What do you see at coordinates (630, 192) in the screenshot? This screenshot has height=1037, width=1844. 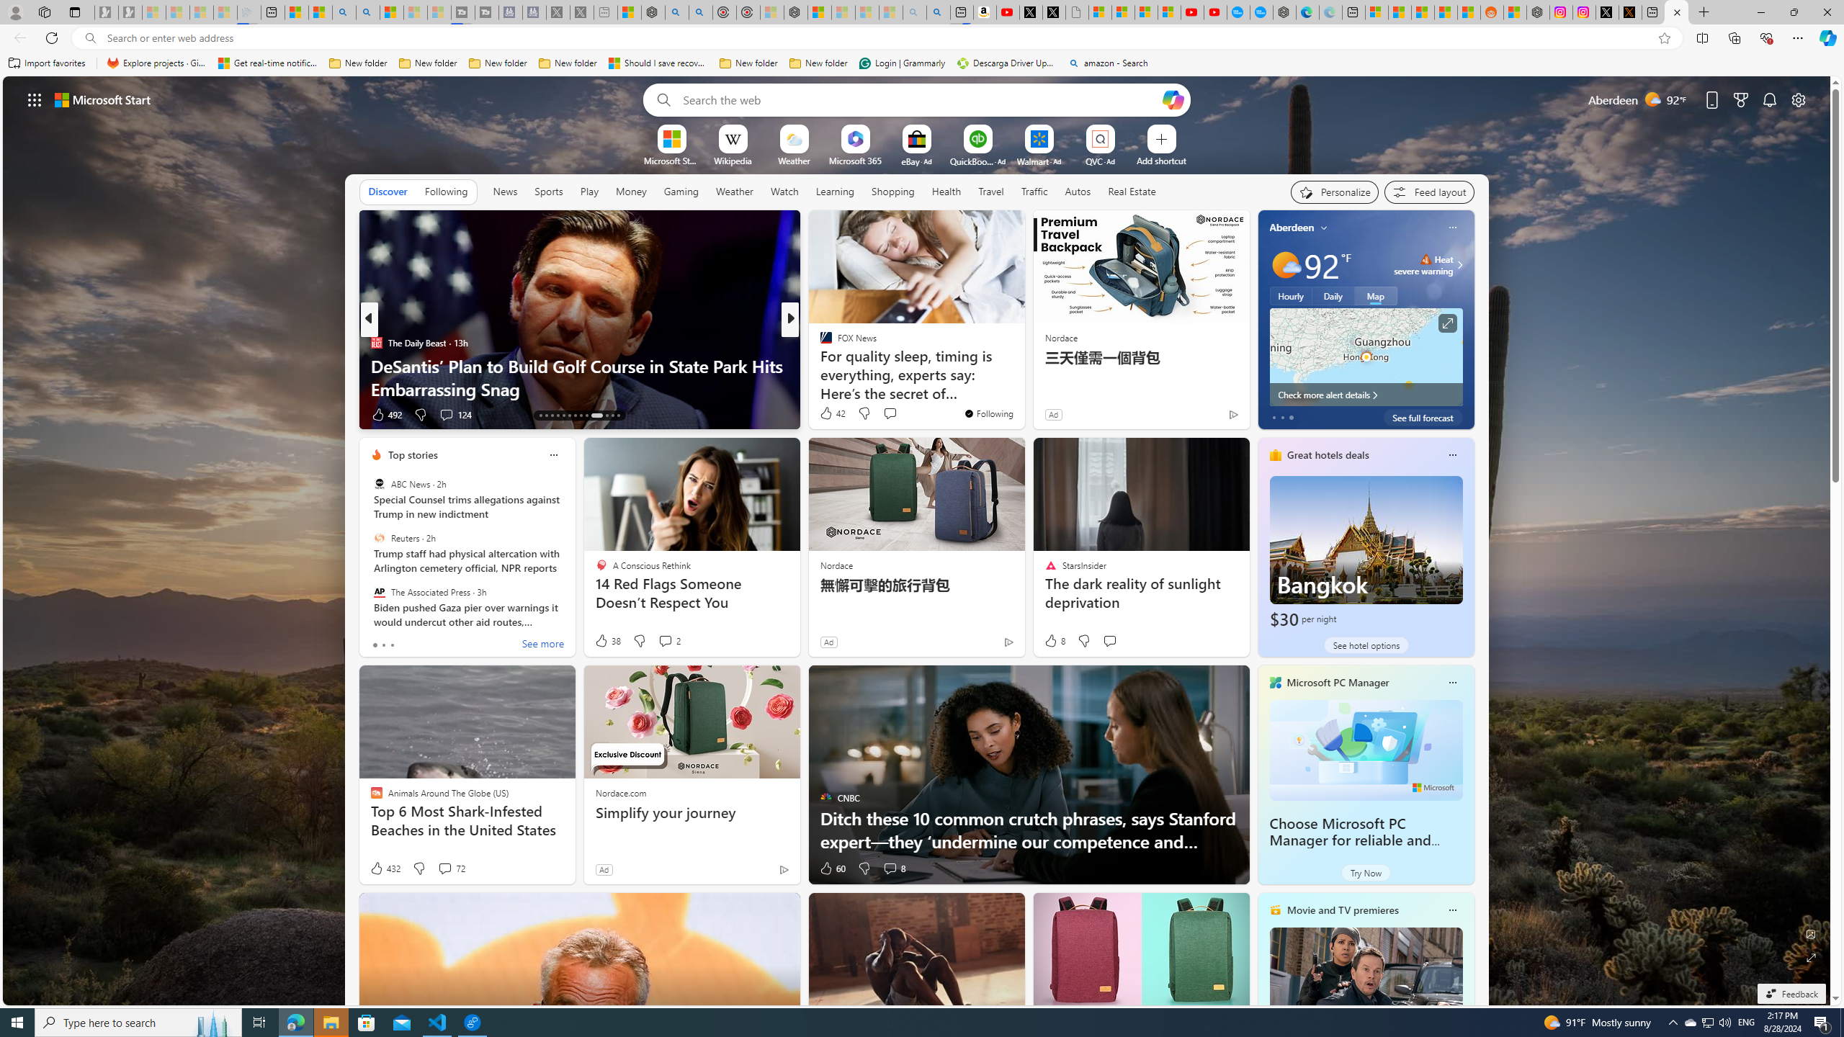 I see `Money` at bounding box center [630, 192].